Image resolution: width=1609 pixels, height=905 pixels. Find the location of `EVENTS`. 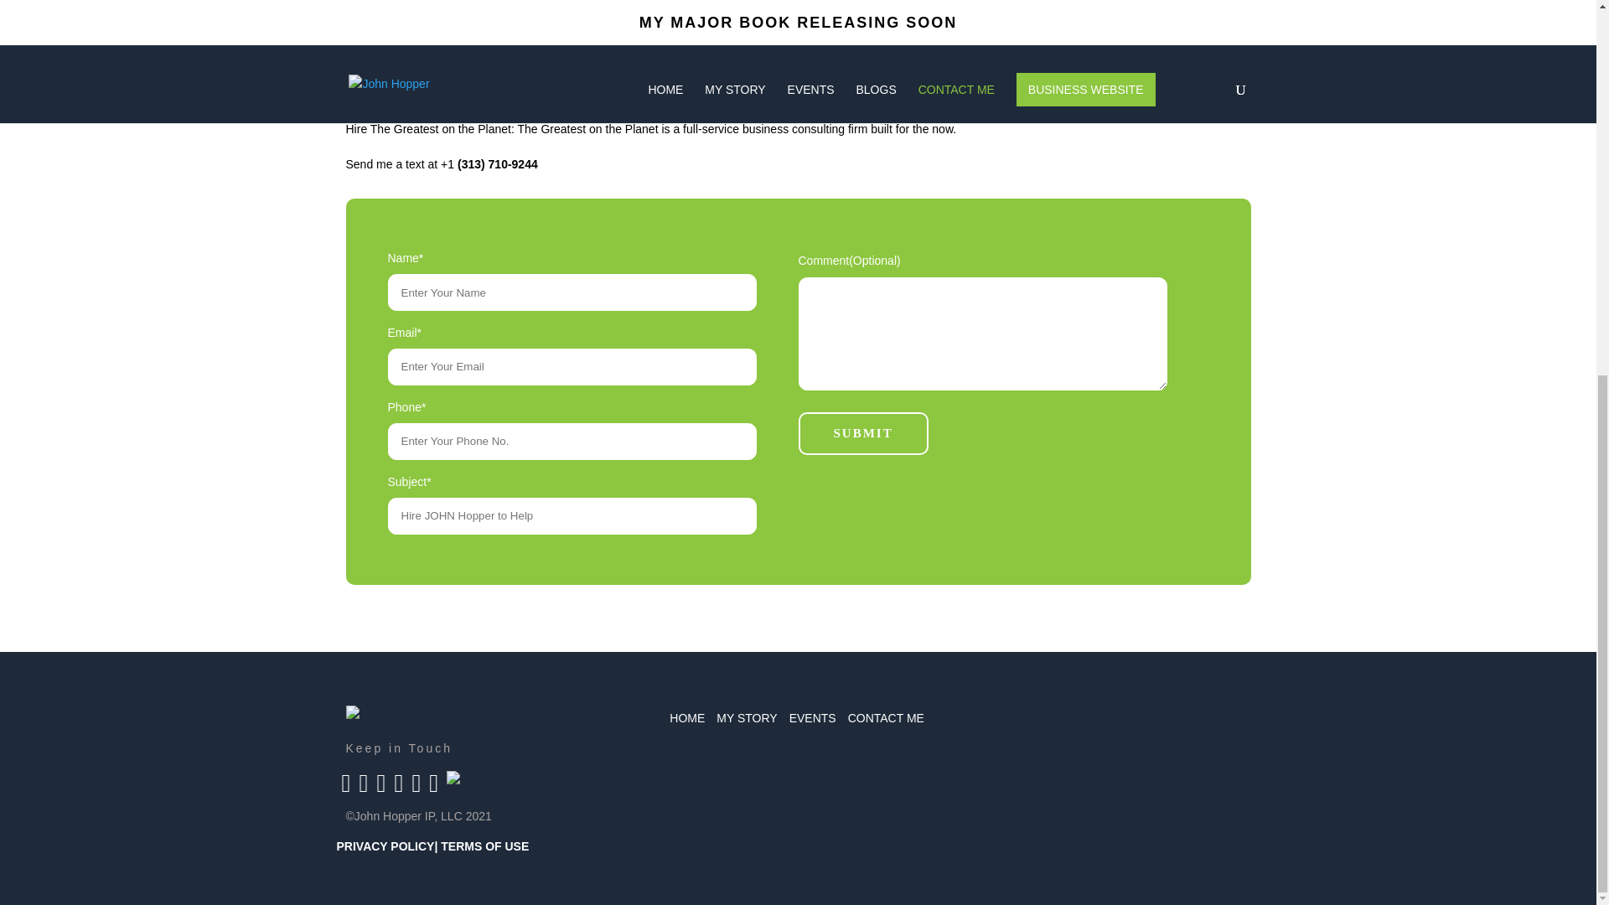

EVENTS is located at coordinates (813, 717).